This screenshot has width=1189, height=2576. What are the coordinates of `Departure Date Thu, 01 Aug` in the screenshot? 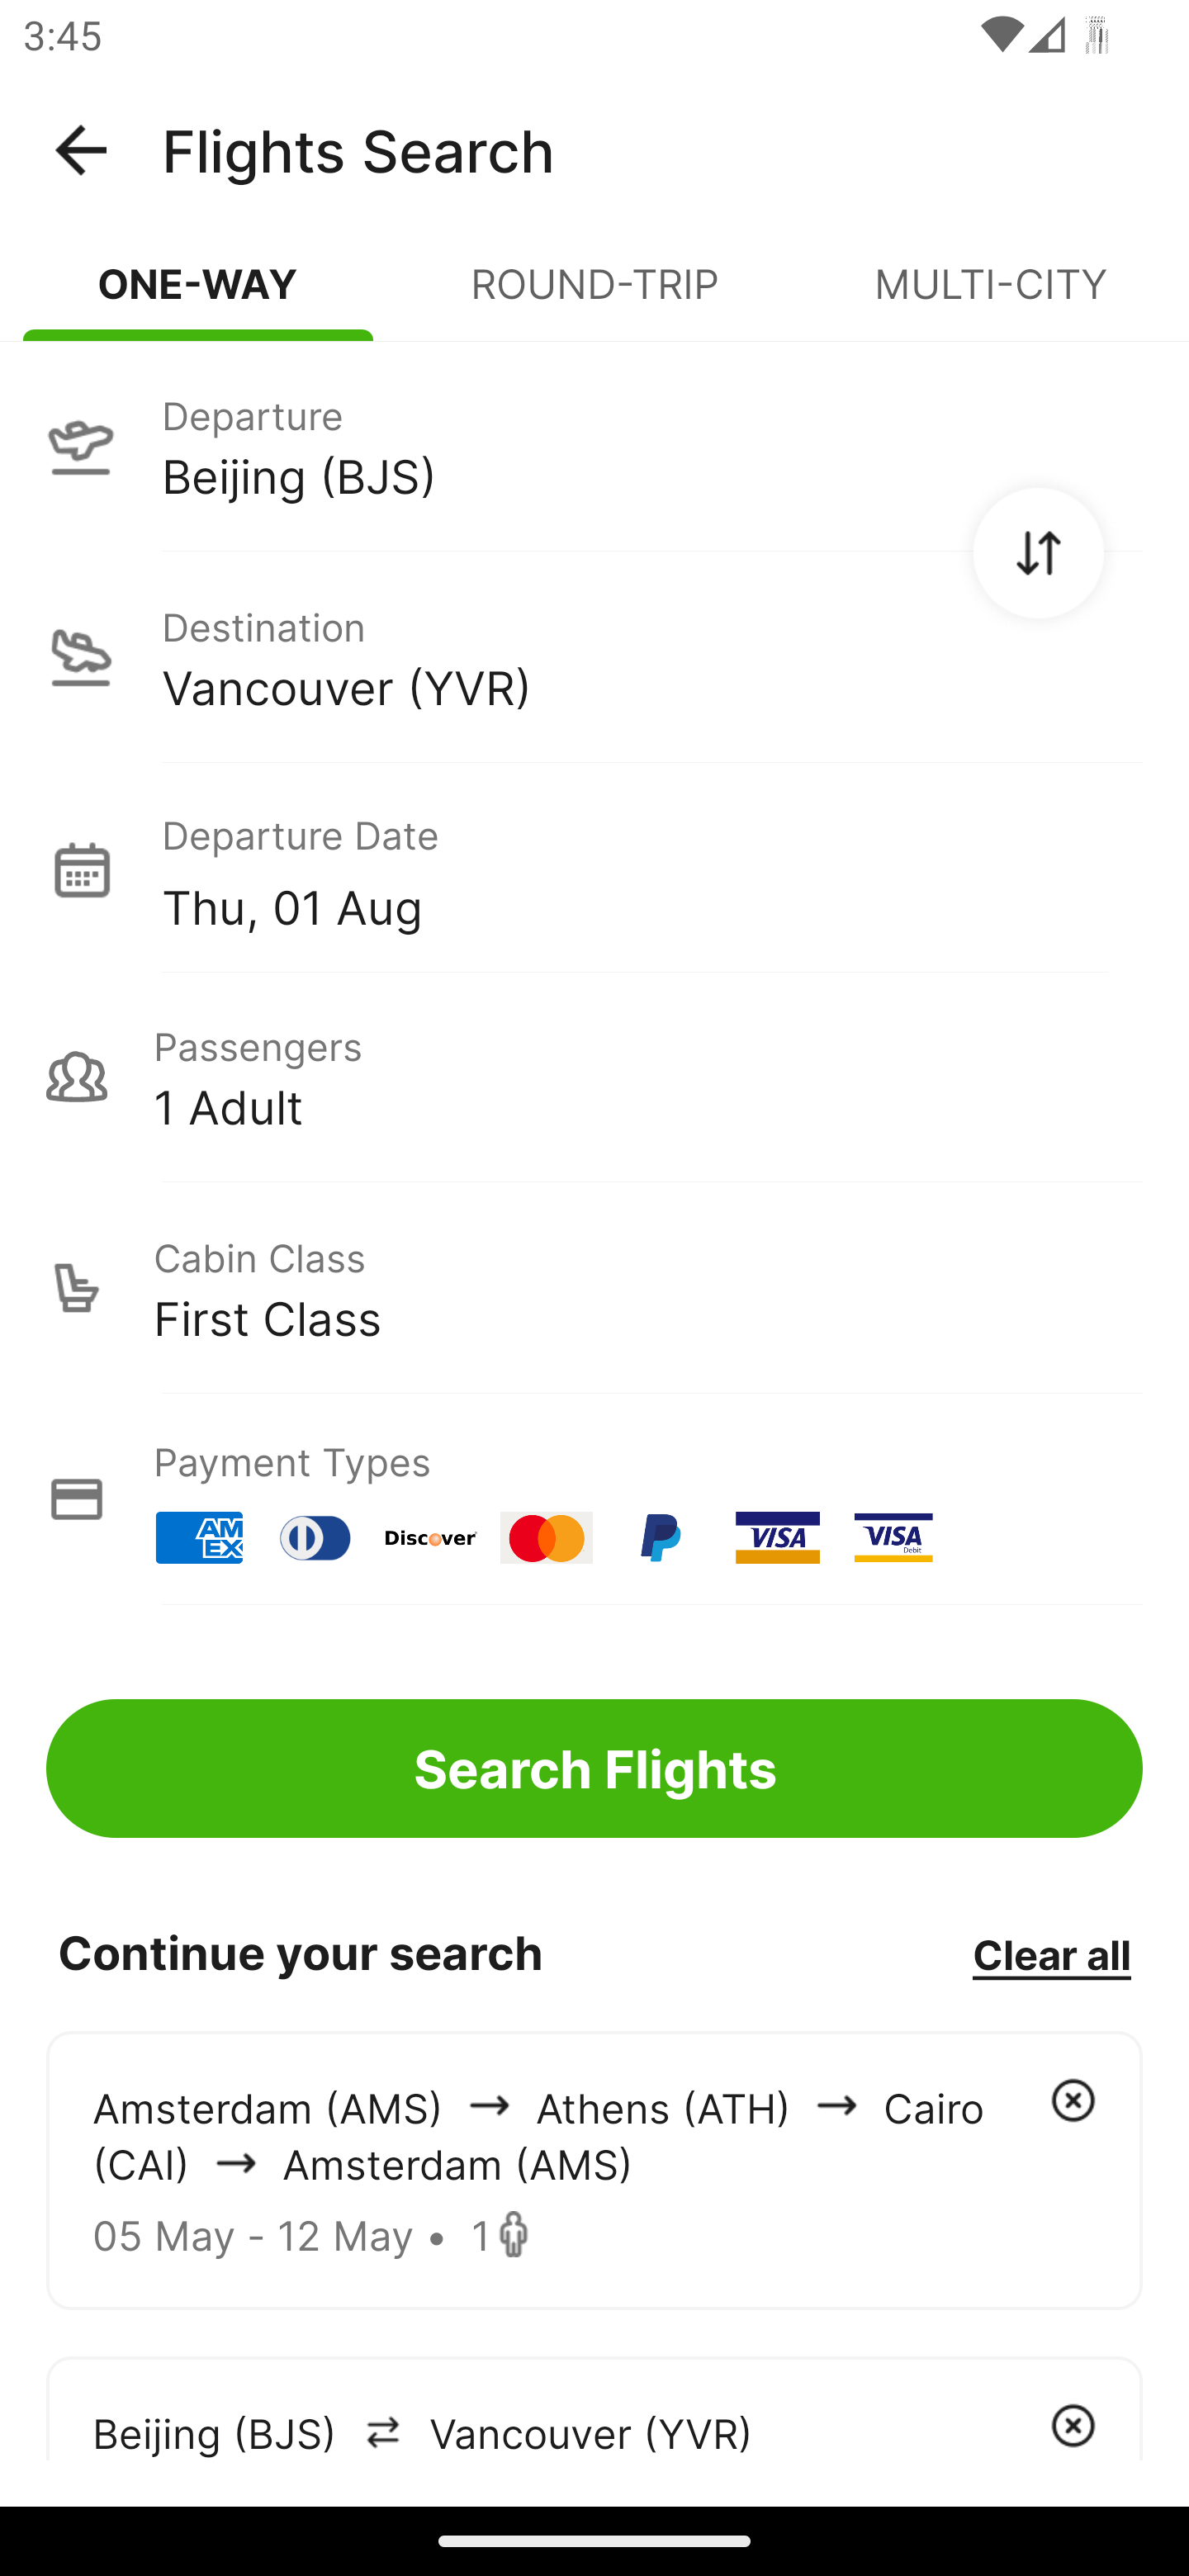 It's located at (651, 869).